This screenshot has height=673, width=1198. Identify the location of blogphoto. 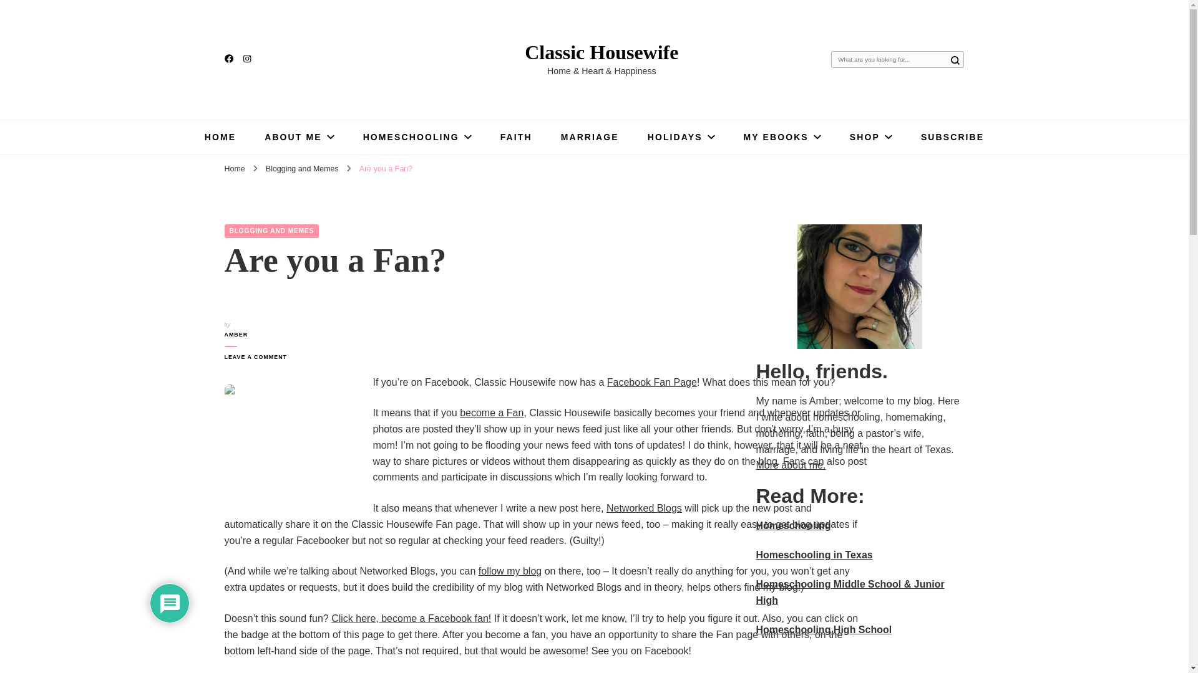
(291, 433).